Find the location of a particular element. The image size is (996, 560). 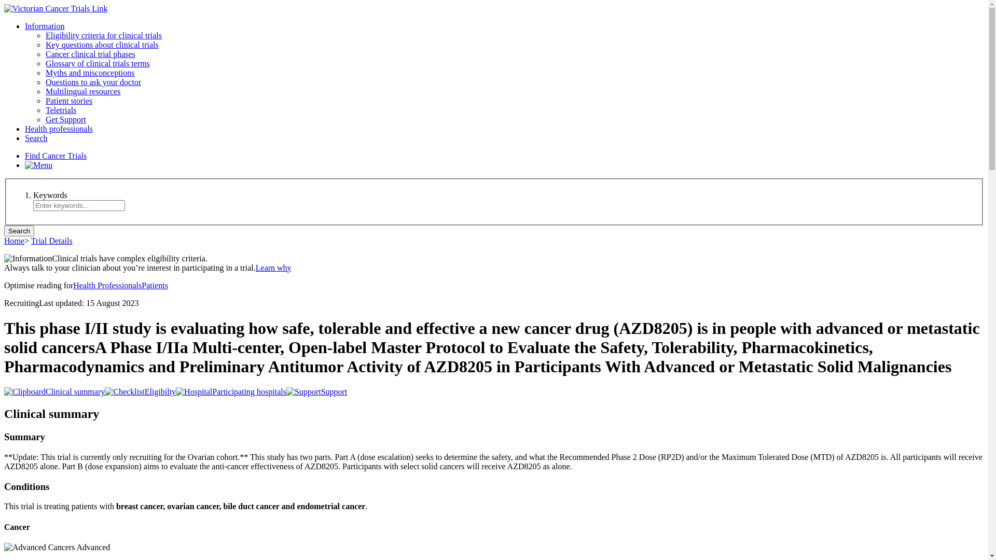

Multilingual resources is located at coordinates (83, 91).